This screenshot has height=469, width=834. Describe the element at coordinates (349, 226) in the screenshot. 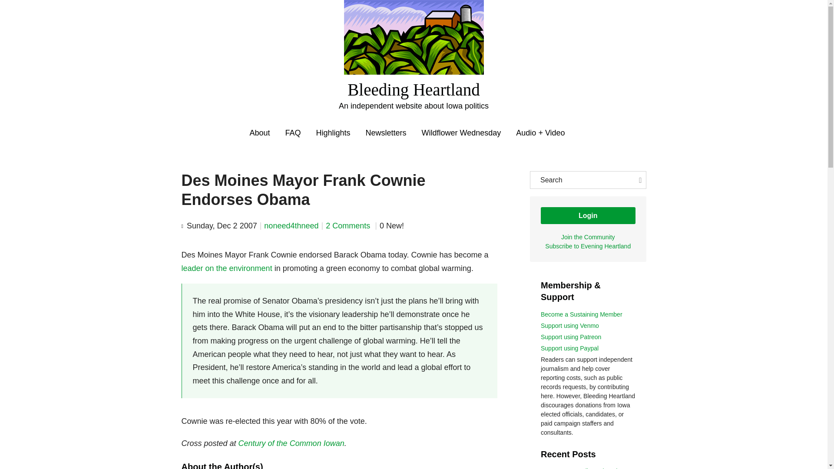

I see `2 Comments` at that location.